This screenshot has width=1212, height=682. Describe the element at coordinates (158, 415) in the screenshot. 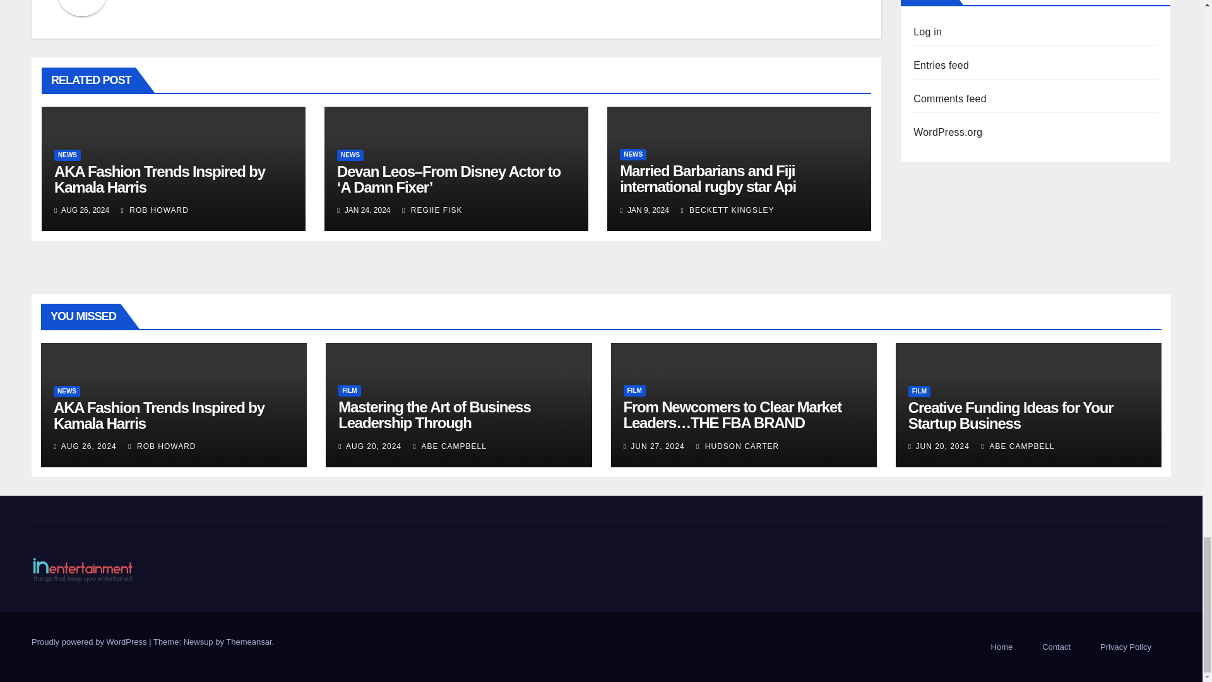

I see `Permalink to: AKA Fashion Trends Inspired by Kamala Harris` at that location.